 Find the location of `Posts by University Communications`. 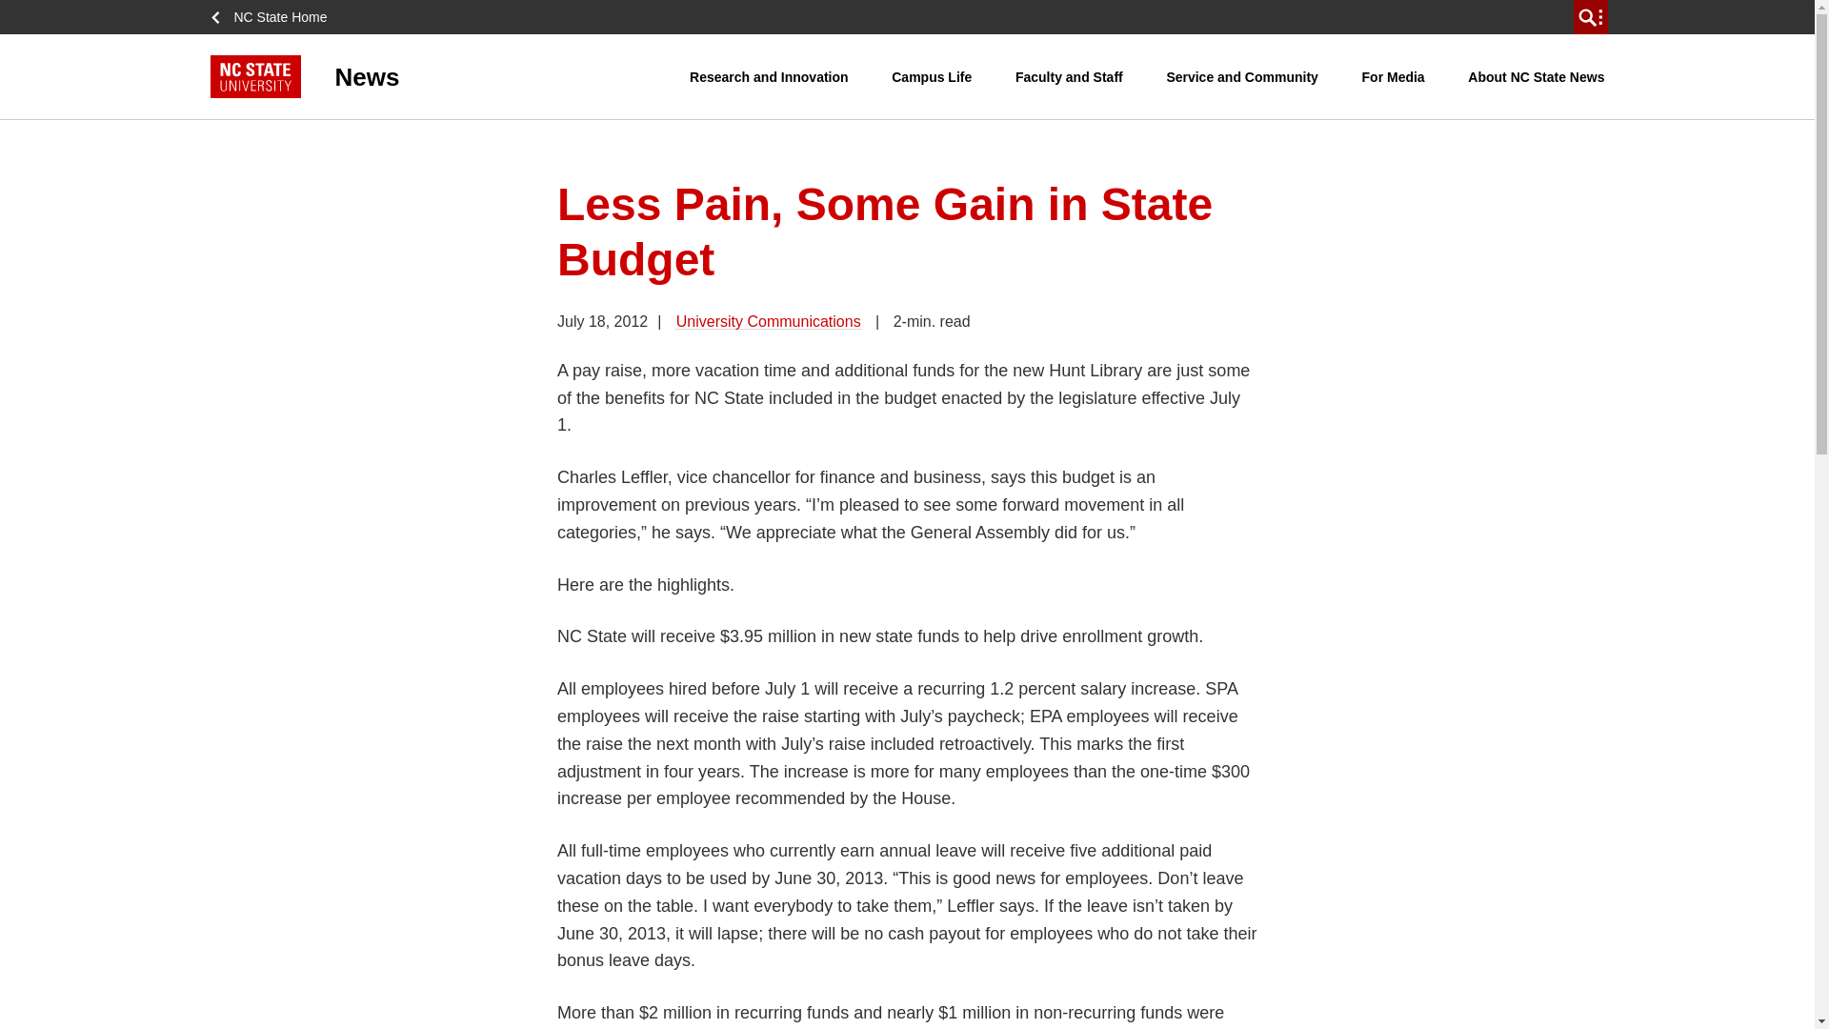

Posts by University Communications is located at coordinates (768, 321).